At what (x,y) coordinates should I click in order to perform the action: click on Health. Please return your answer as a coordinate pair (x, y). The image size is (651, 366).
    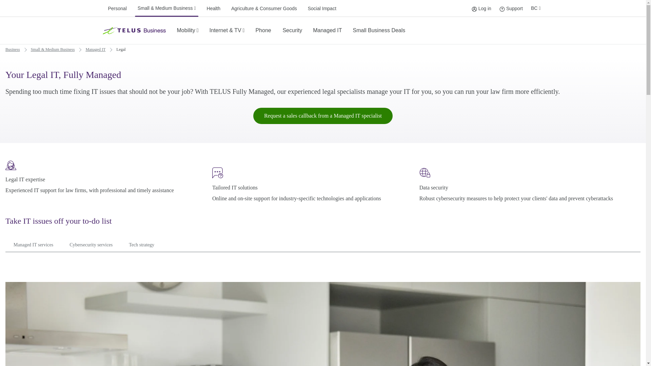
    Looking at the image, I should click on (141, 246).